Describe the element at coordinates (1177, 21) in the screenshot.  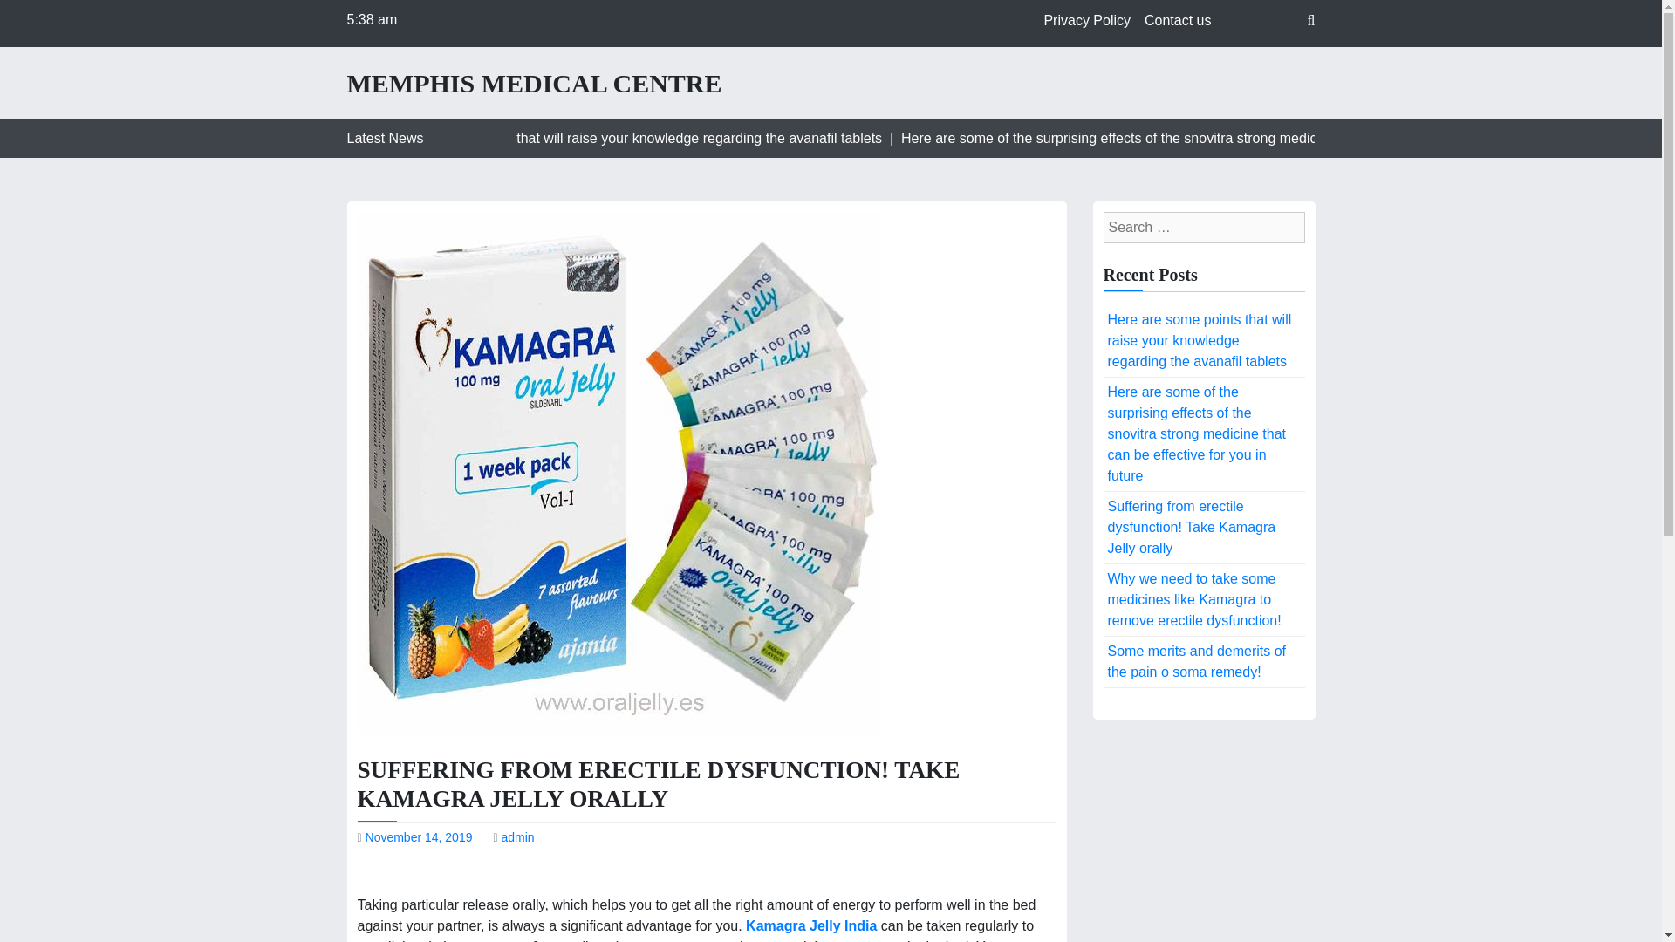
I see `Contact us` at that location.